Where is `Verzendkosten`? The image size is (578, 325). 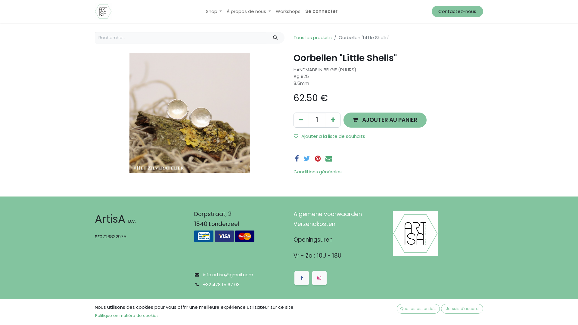
Verzendkosten is located at coordinates (314, 224).